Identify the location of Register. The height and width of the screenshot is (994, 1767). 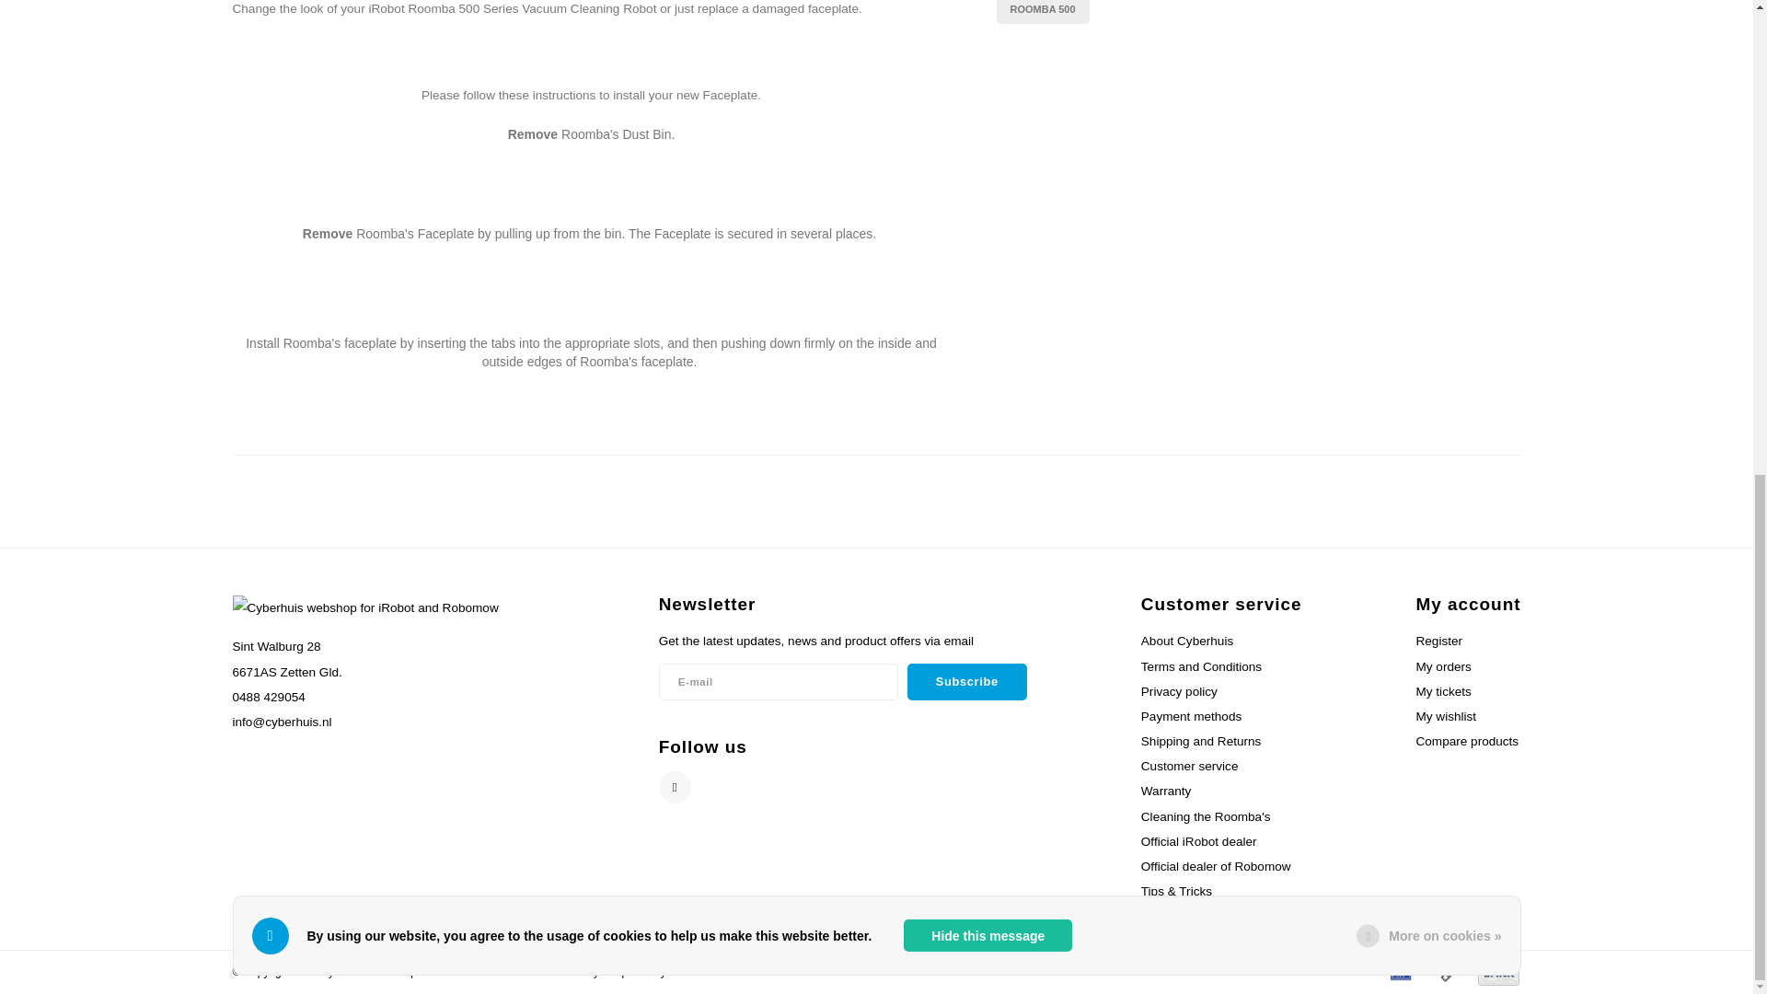
(1438, 641).